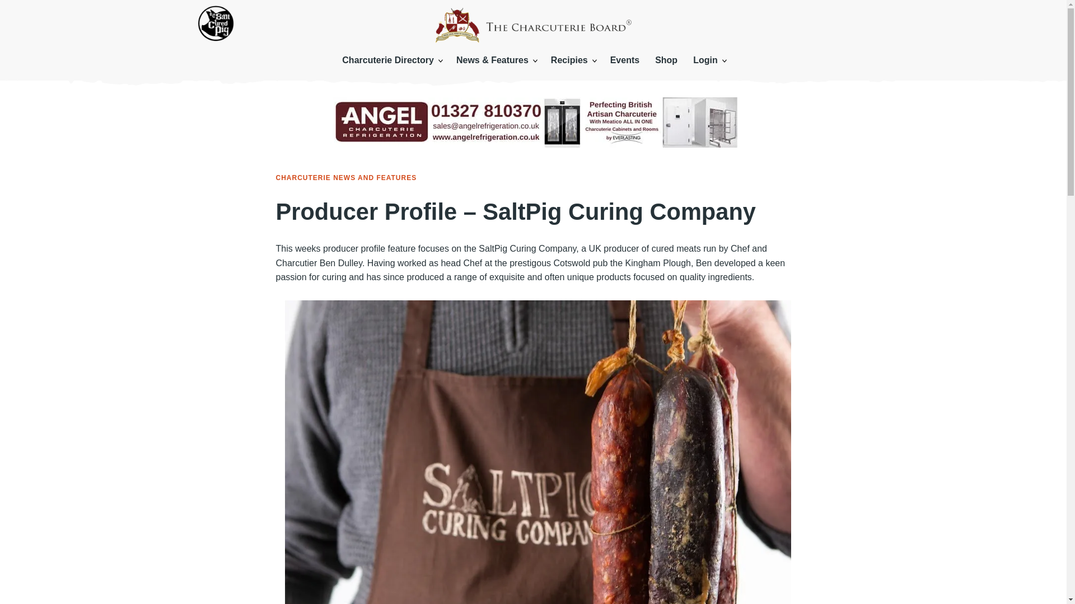 The height and width of the screenshot is (604, 1075). What do you see at coordinates (533, 25) in the screenshot?
I see `The Charcuterie Board` at bounding box center [533, 25].